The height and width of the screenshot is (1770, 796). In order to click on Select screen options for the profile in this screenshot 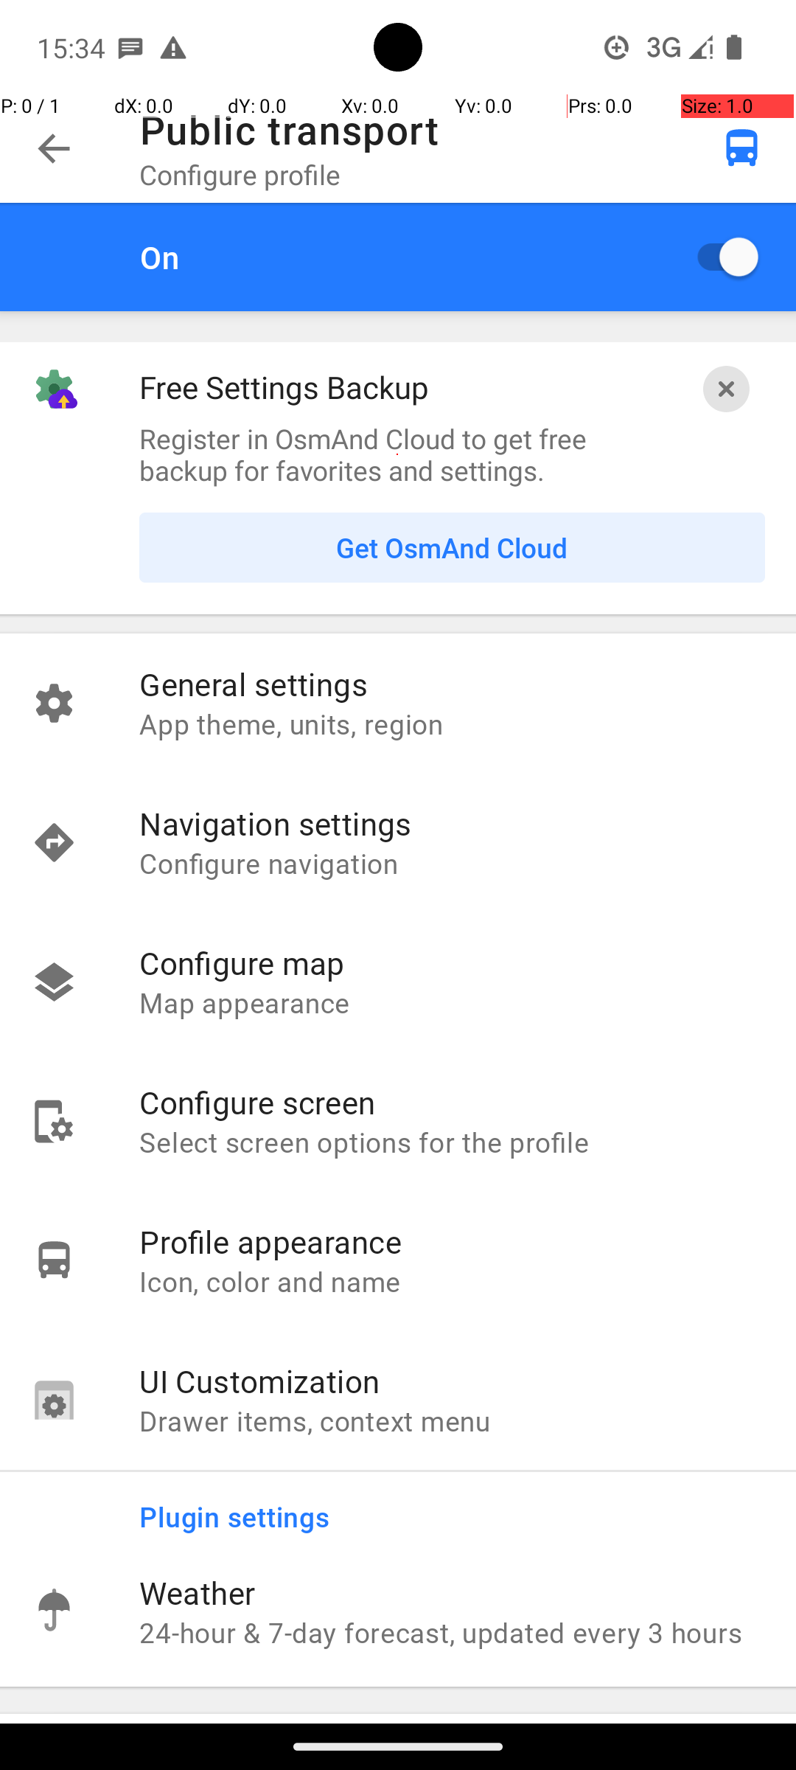, I will do `click(453, 1142)`.